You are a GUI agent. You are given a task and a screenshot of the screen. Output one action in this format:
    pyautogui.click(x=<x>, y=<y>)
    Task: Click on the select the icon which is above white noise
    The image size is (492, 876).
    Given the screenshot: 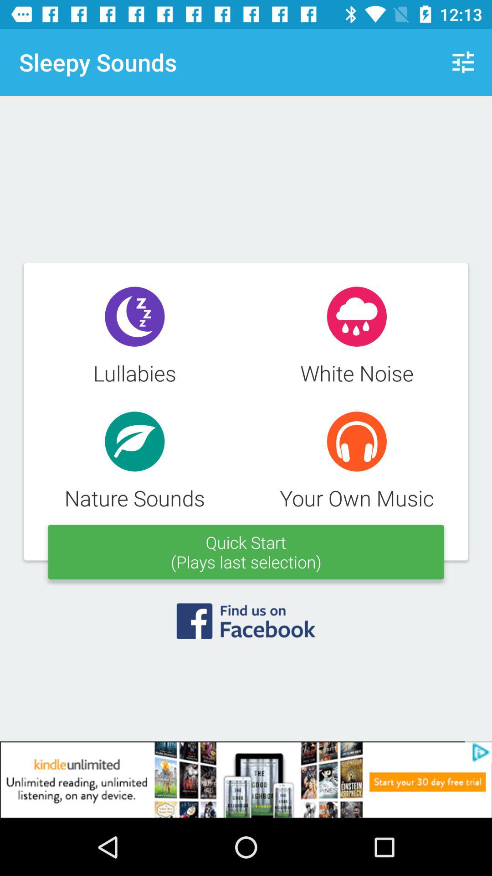 What is the action you would take?
    pyautogui.click(x=357, y=317)
    